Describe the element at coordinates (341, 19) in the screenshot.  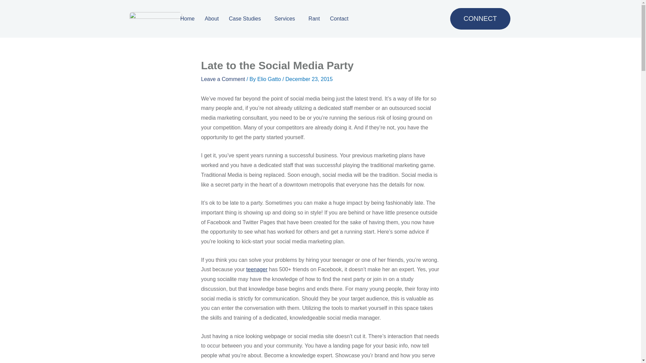
I see `Contact` at that location.